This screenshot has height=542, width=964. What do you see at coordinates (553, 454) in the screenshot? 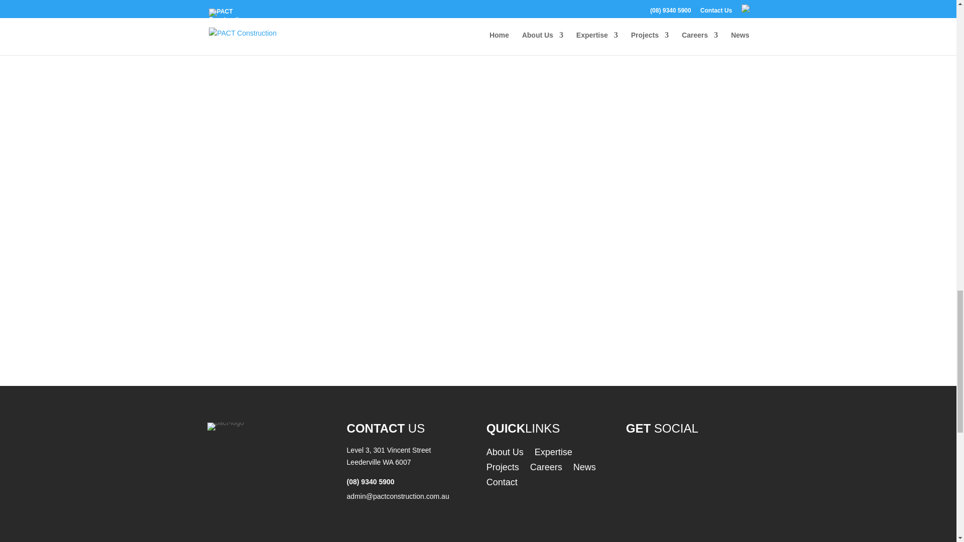
I see `Expertise` at bounding box center [553, 454].